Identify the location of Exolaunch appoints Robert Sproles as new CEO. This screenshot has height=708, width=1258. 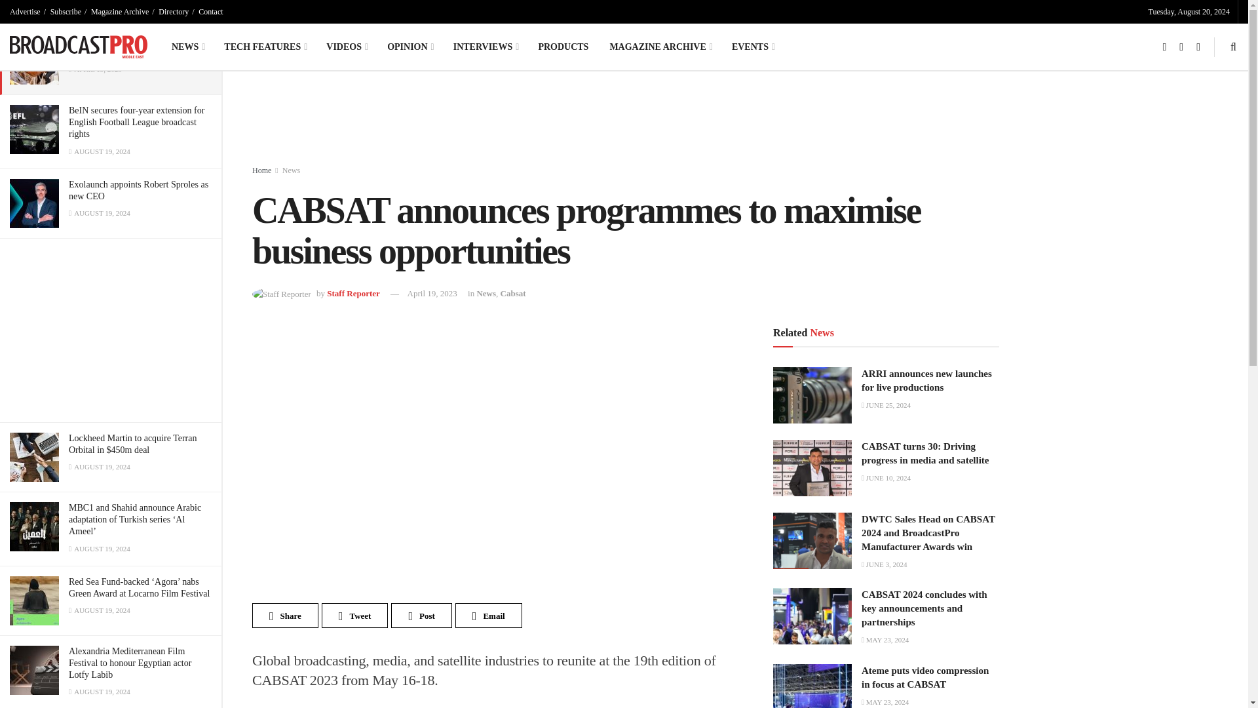
(139, 190).